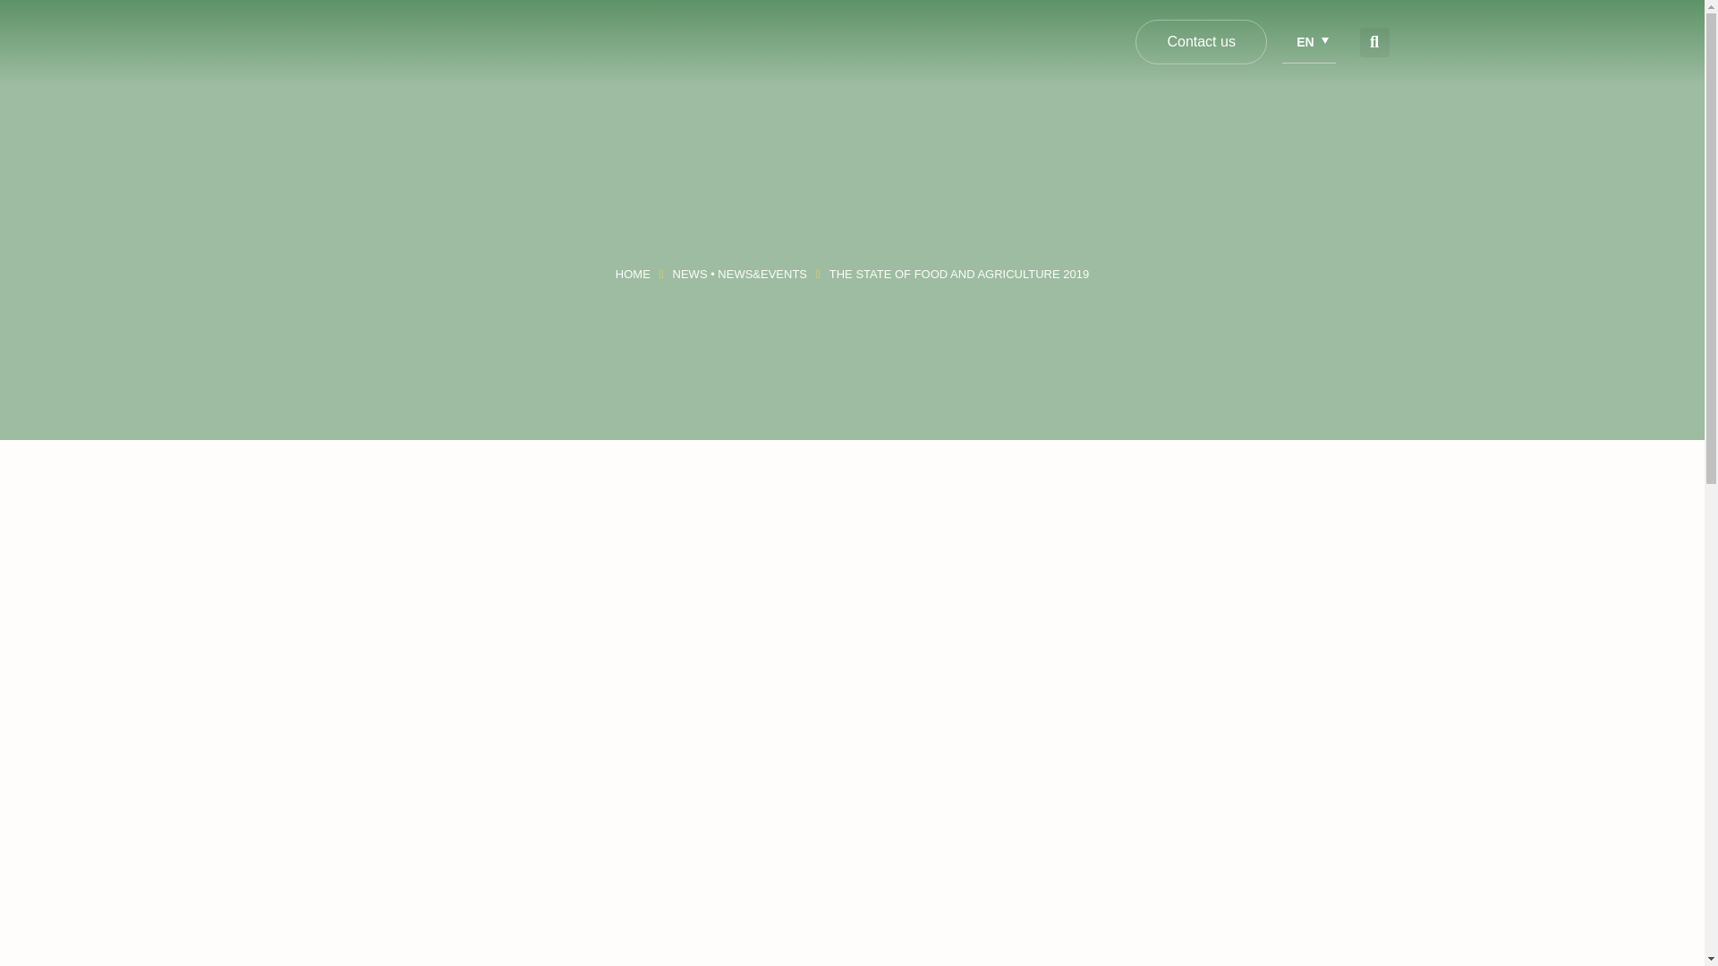 The image size is (1718, 966). I want to click on NEWS, so click(691, 274).